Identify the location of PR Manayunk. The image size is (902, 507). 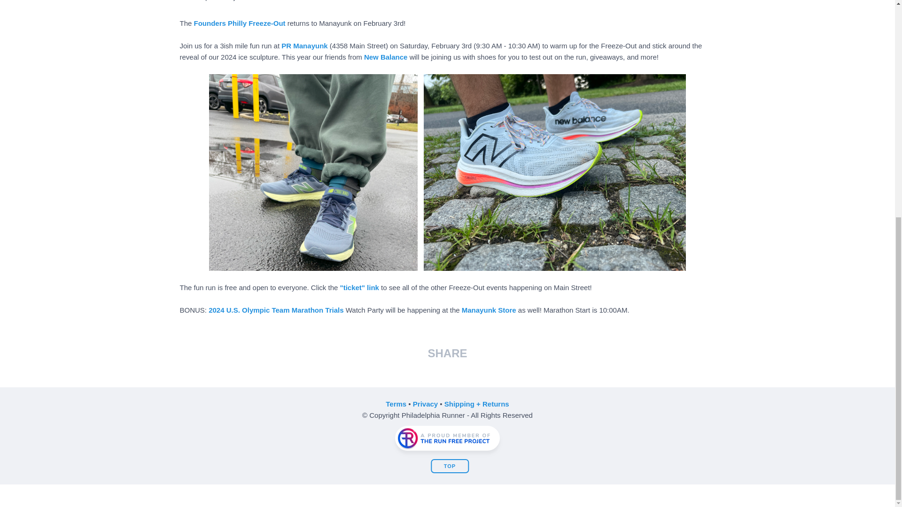
(304, 45).